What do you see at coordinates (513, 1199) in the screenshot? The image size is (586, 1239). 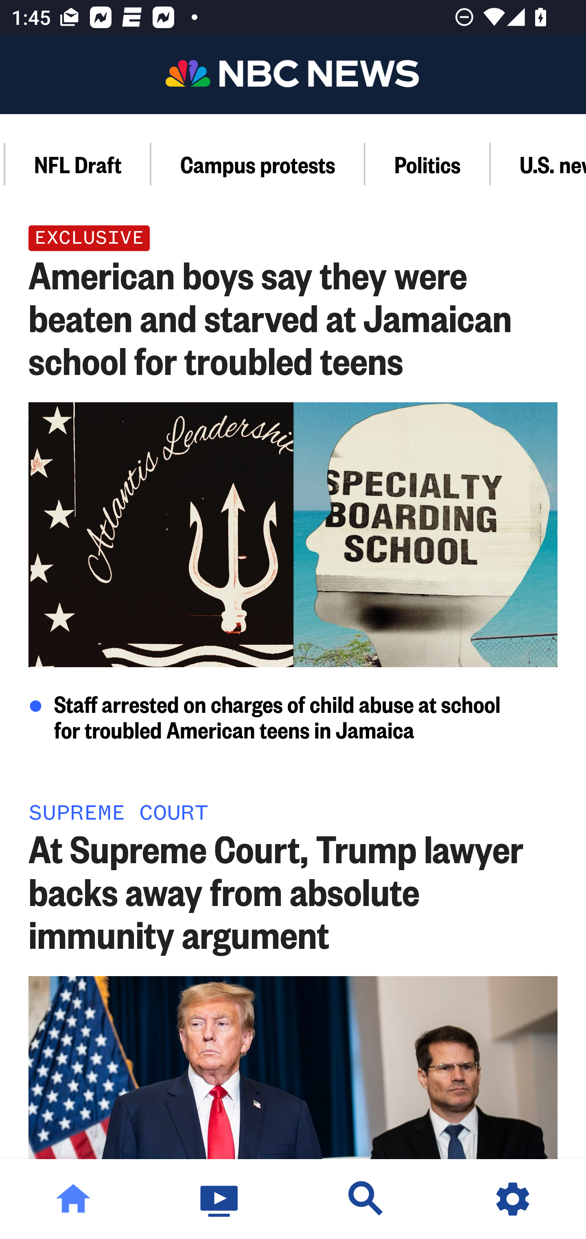 I see `Settings` at bounding box center [513, 1199].